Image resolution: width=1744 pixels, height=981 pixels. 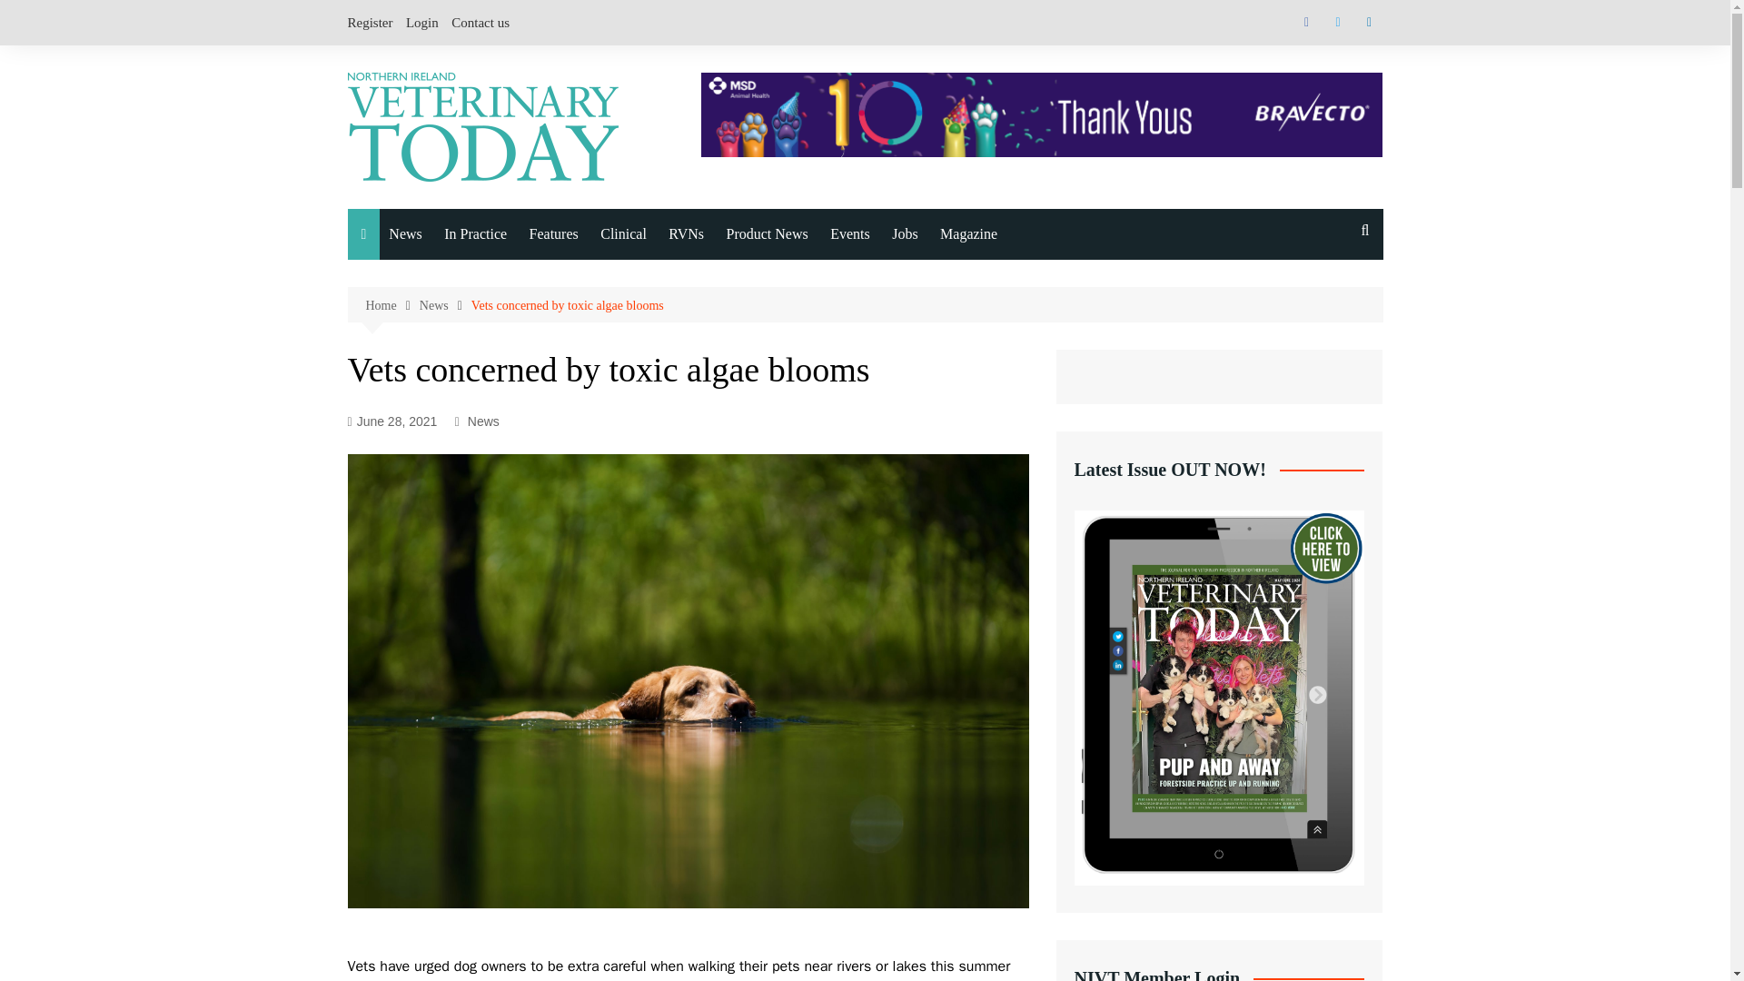 What do you see at coordinates (619, 354) in the screenshot?
I see `CPD` at bounding box center [619, 354].